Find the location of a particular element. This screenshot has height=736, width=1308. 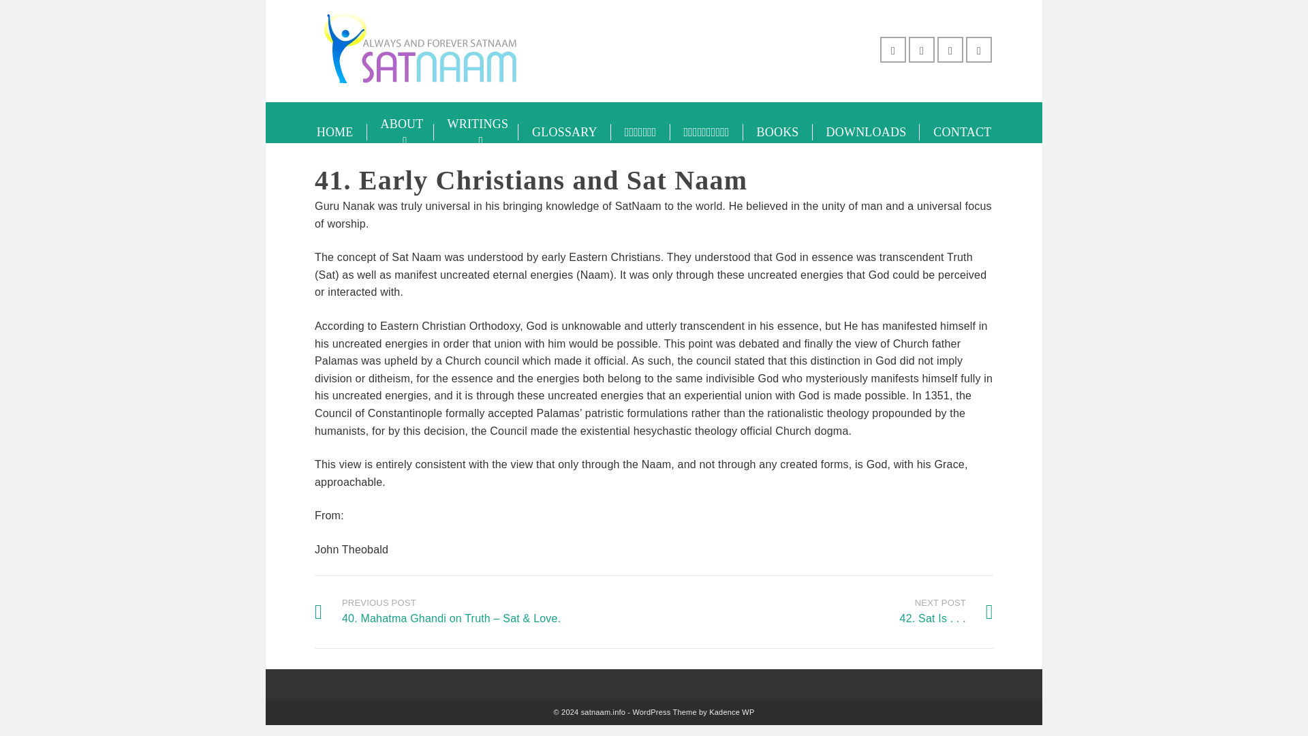

HOME is located at coordinates (946, 611).